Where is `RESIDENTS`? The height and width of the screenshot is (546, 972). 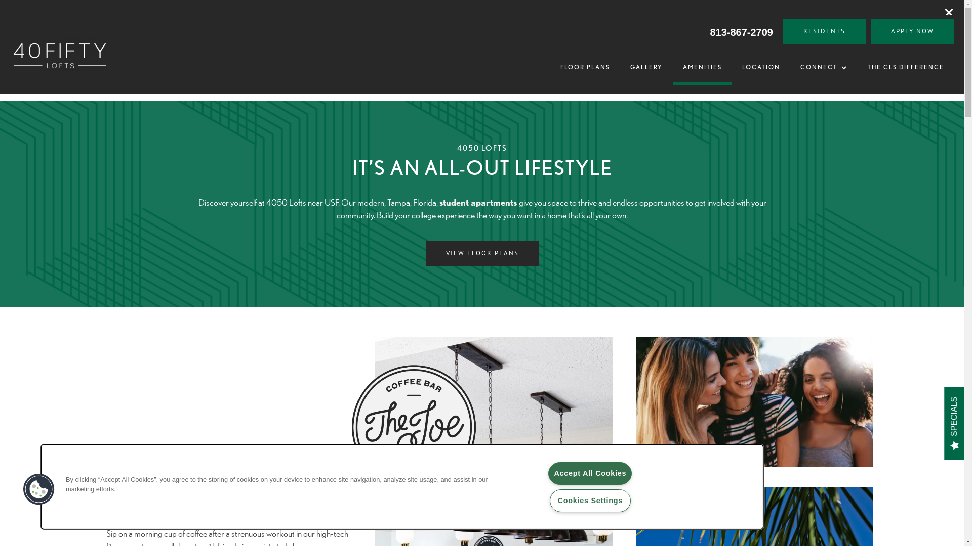 RESIDENTS is located at coordinates (824, 32).